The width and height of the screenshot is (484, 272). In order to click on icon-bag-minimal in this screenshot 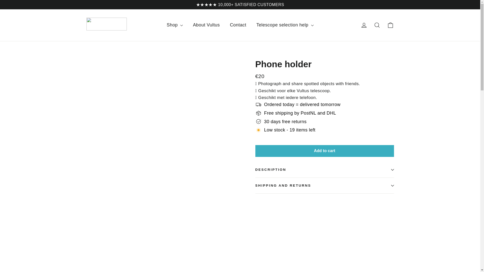, I will do `click(390, 25)`.